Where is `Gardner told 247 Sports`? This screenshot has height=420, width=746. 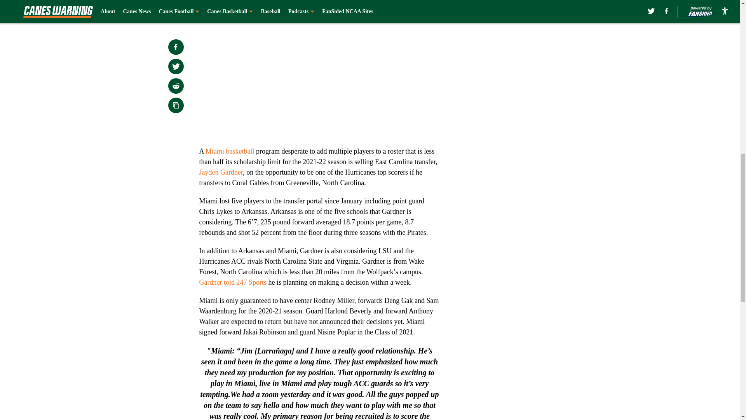
Gardner told 247 Sports is located at coordinates (232, 282).